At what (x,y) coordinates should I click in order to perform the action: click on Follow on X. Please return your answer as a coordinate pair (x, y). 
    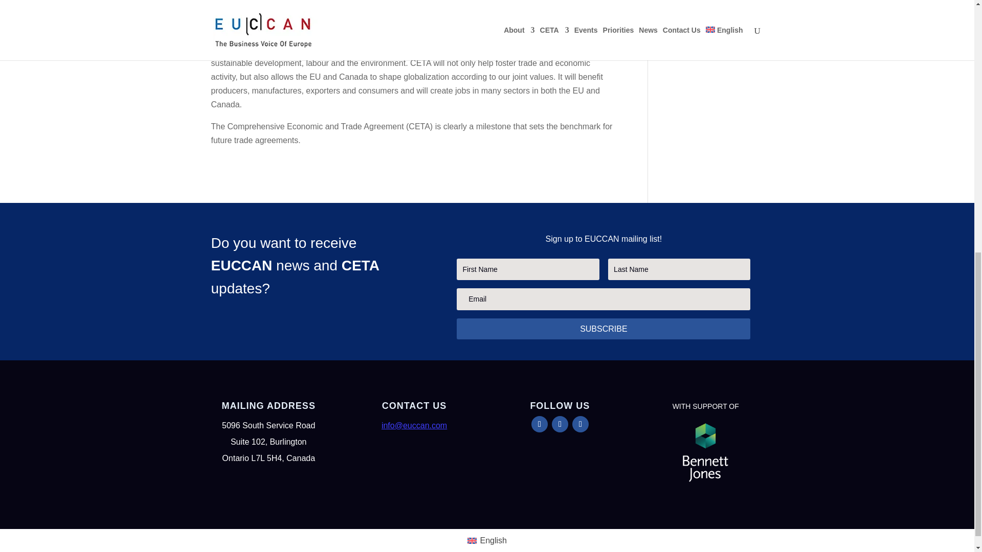
    Looking at the image, I should click on (560, 424).